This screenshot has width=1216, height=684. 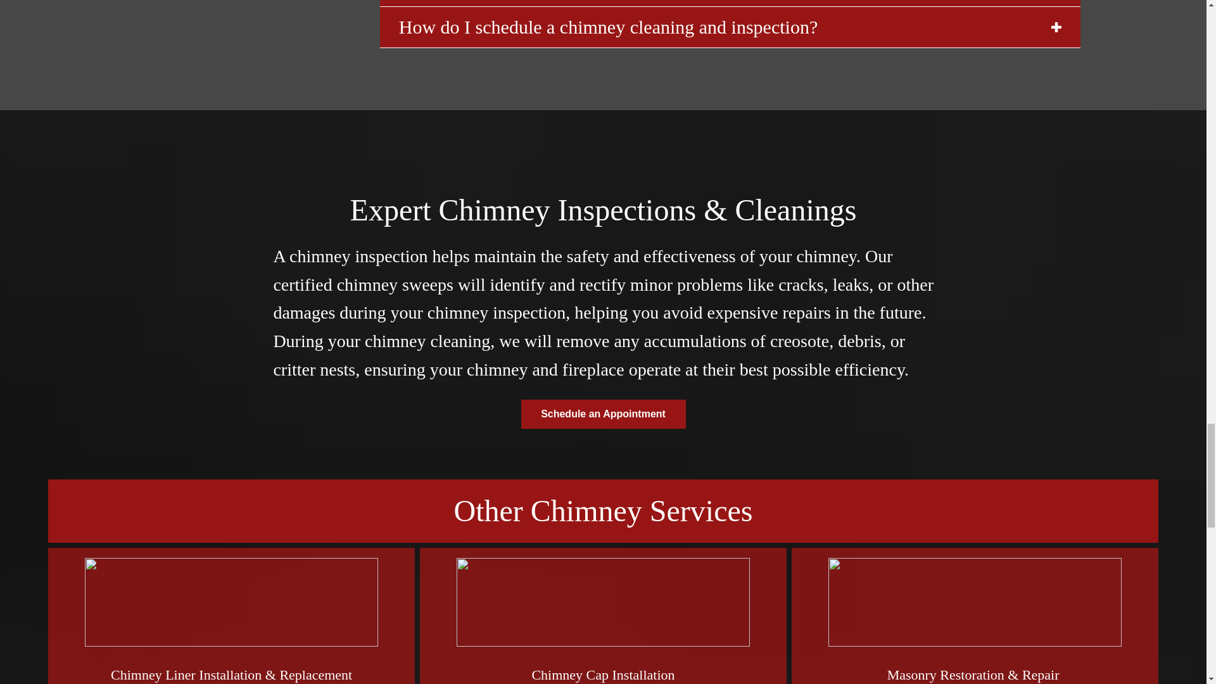 What do you see at coordinates (603, 414) in the screenshot?
I see `Schedule an Appointment` at bounding box center [603, 414].